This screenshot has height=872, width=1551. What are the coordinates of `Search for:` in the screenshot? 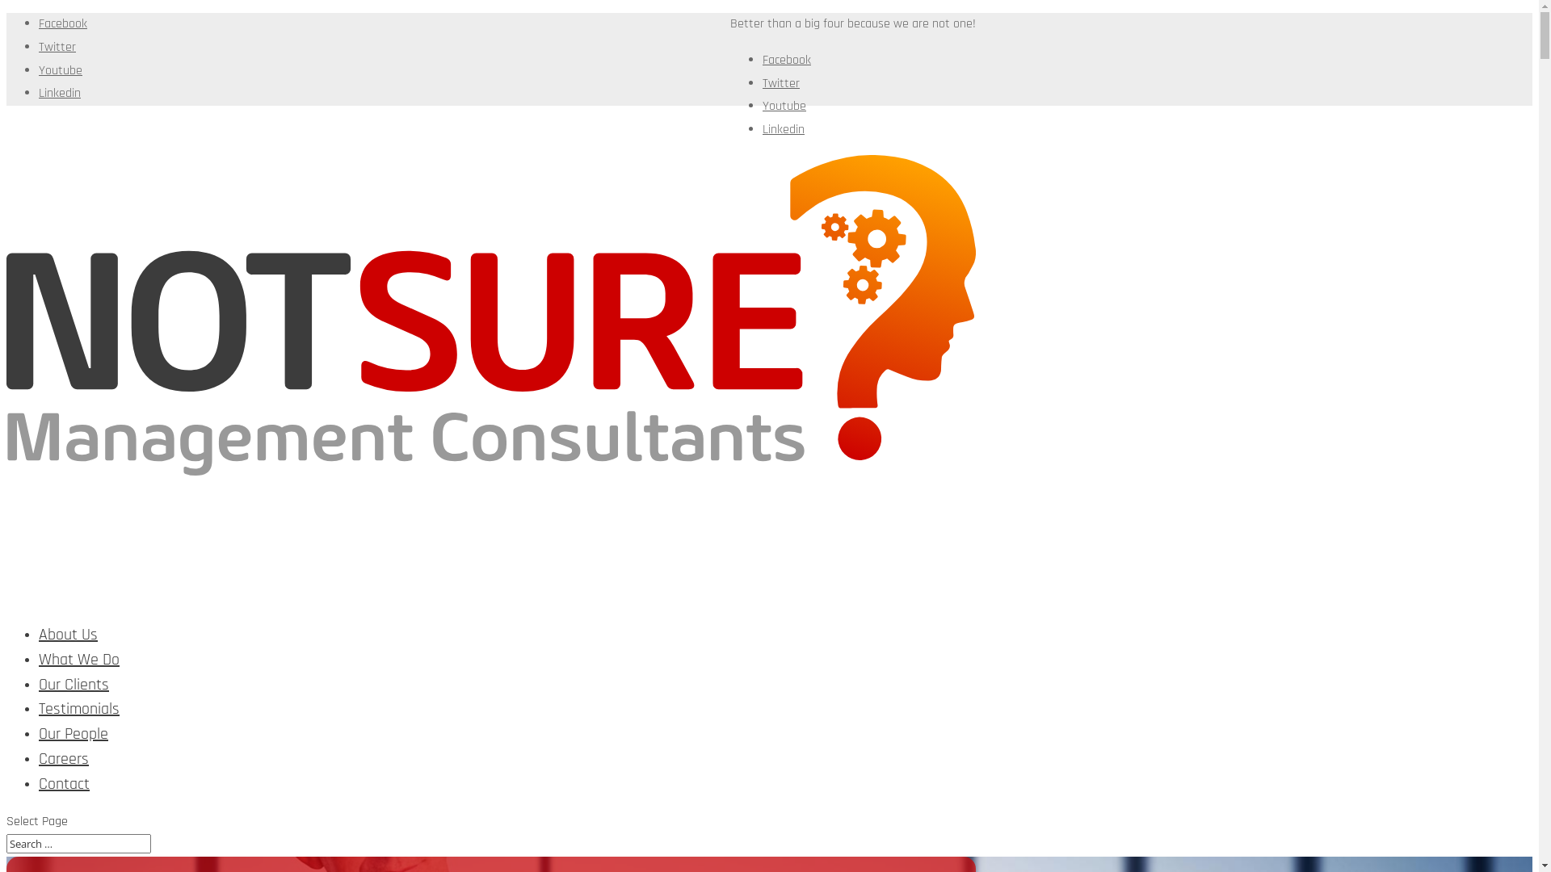 It's located at (79, 844).